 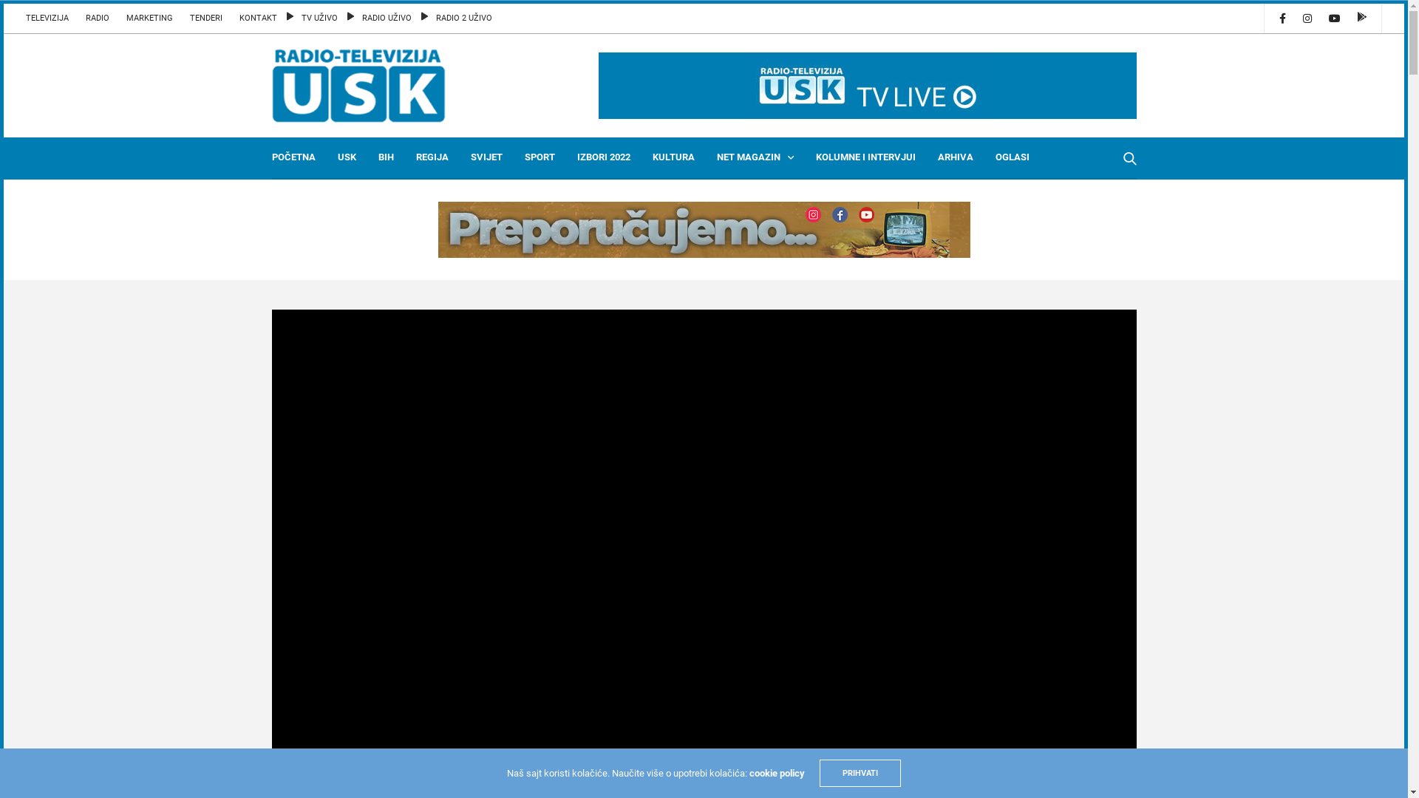 I want to click on SPORT, so click(x=540, y=158).